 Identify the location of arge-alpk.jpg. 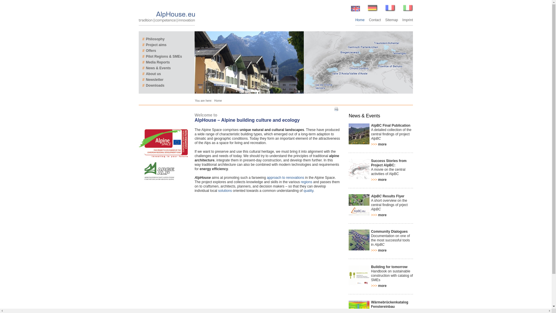
(159, 172).